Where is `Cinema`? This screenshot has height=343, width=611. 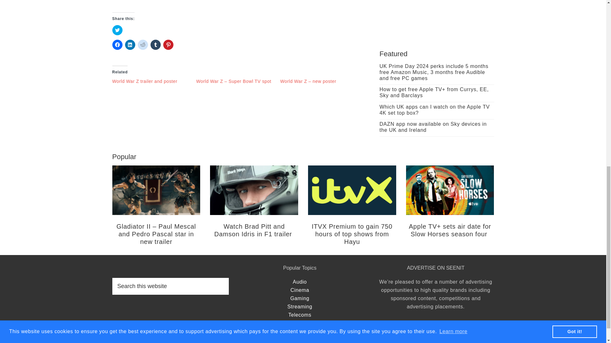
Cinema is located at coordinates (300, 290).